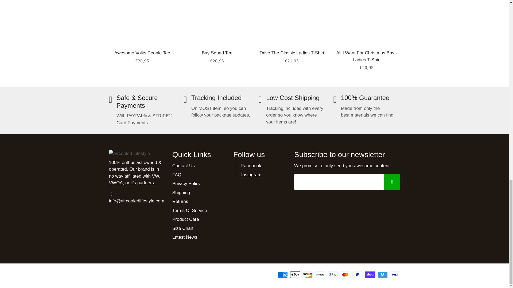 The height and width of the screenshot is (288, 513). What do you see at coordinates (295, 275) in the screenshot?
I see `Apple Pay` at bounding box center [295, 275].